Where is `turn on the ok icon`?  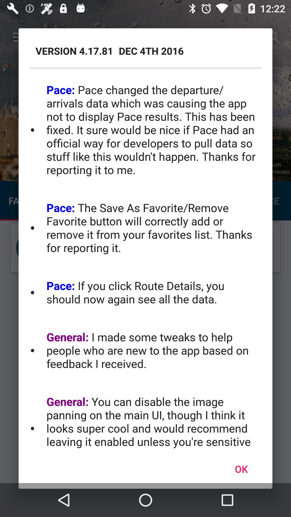 turn on the ok icon is located at coordinates (241, 469).